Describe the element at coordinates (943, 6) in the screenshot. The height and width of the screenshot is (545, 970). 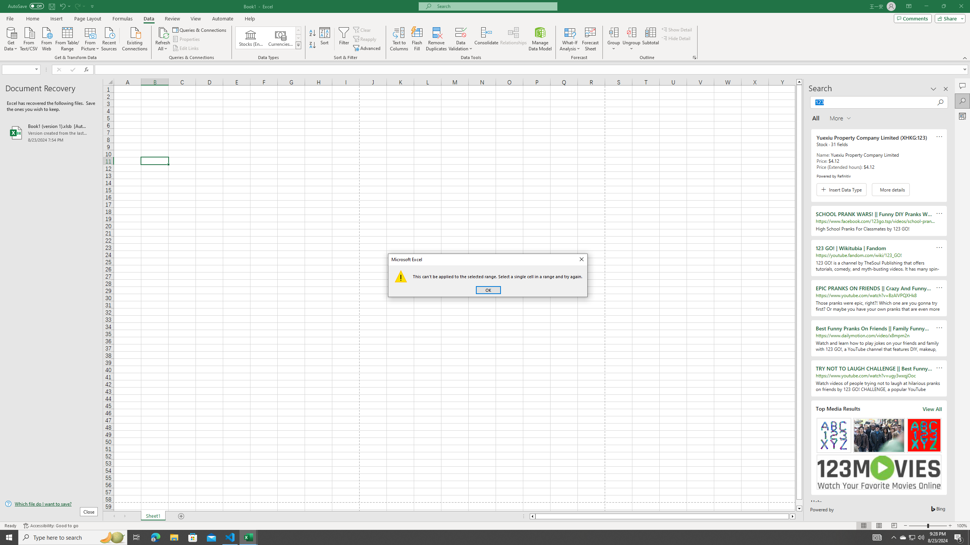
I see `Restore Down` at that location.